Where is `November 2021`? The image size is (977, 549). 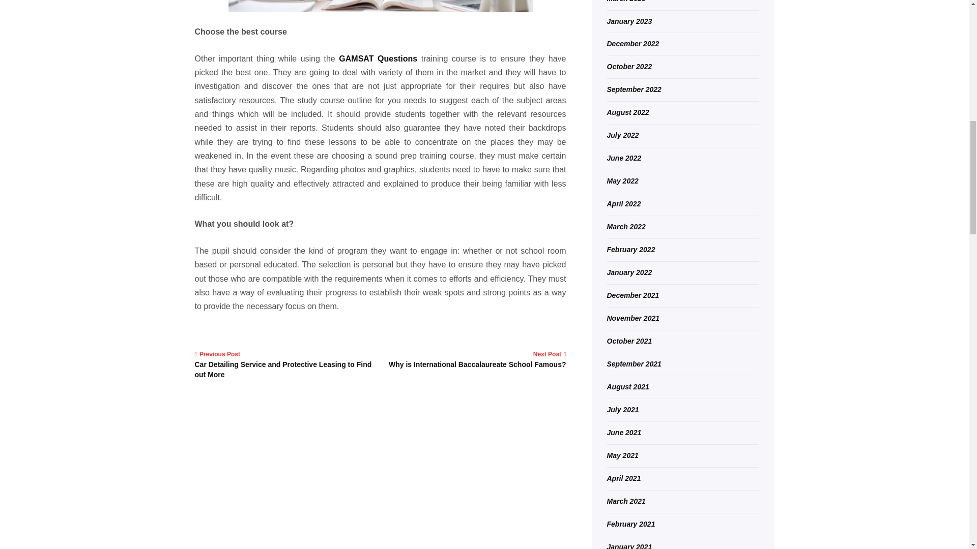
November 2021 is located at coordinates (633, 318).